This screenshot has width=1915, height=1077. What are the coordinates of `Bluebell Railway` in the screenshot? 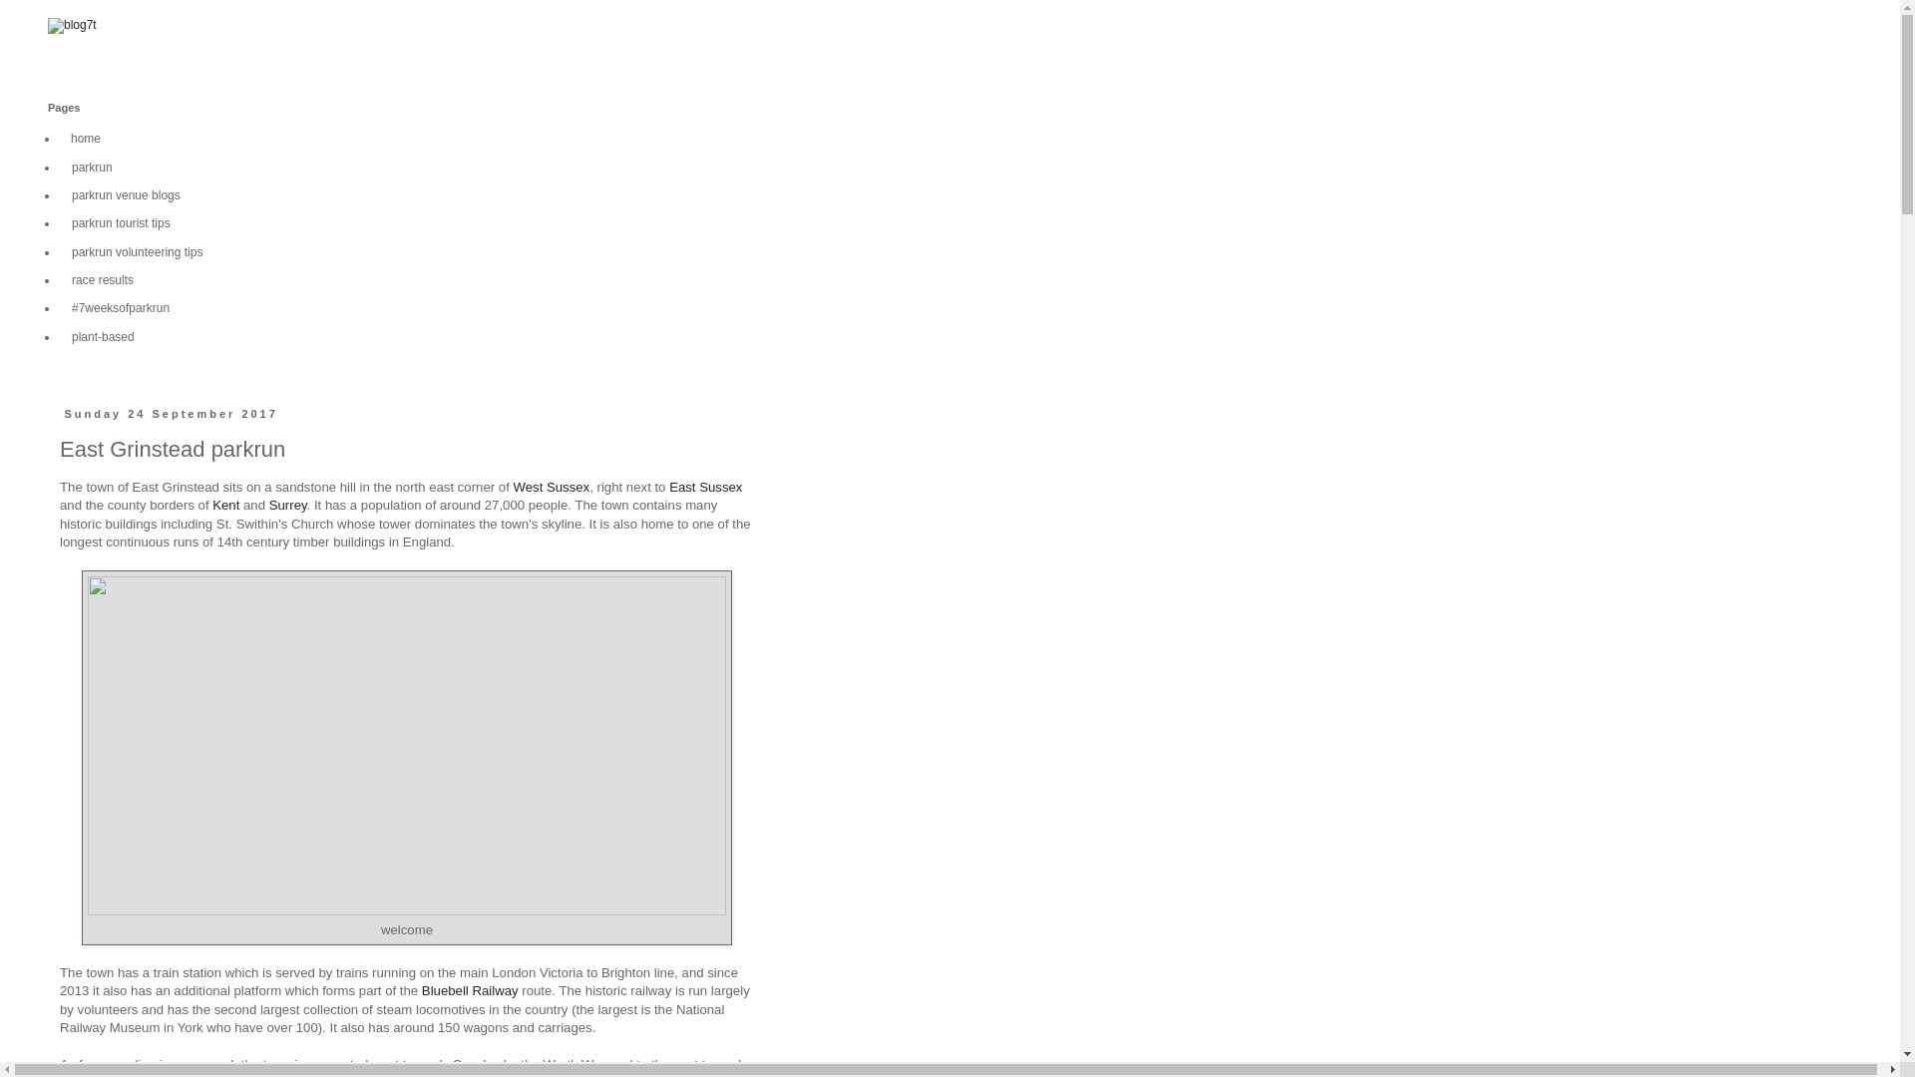 It's located at (470, 991).